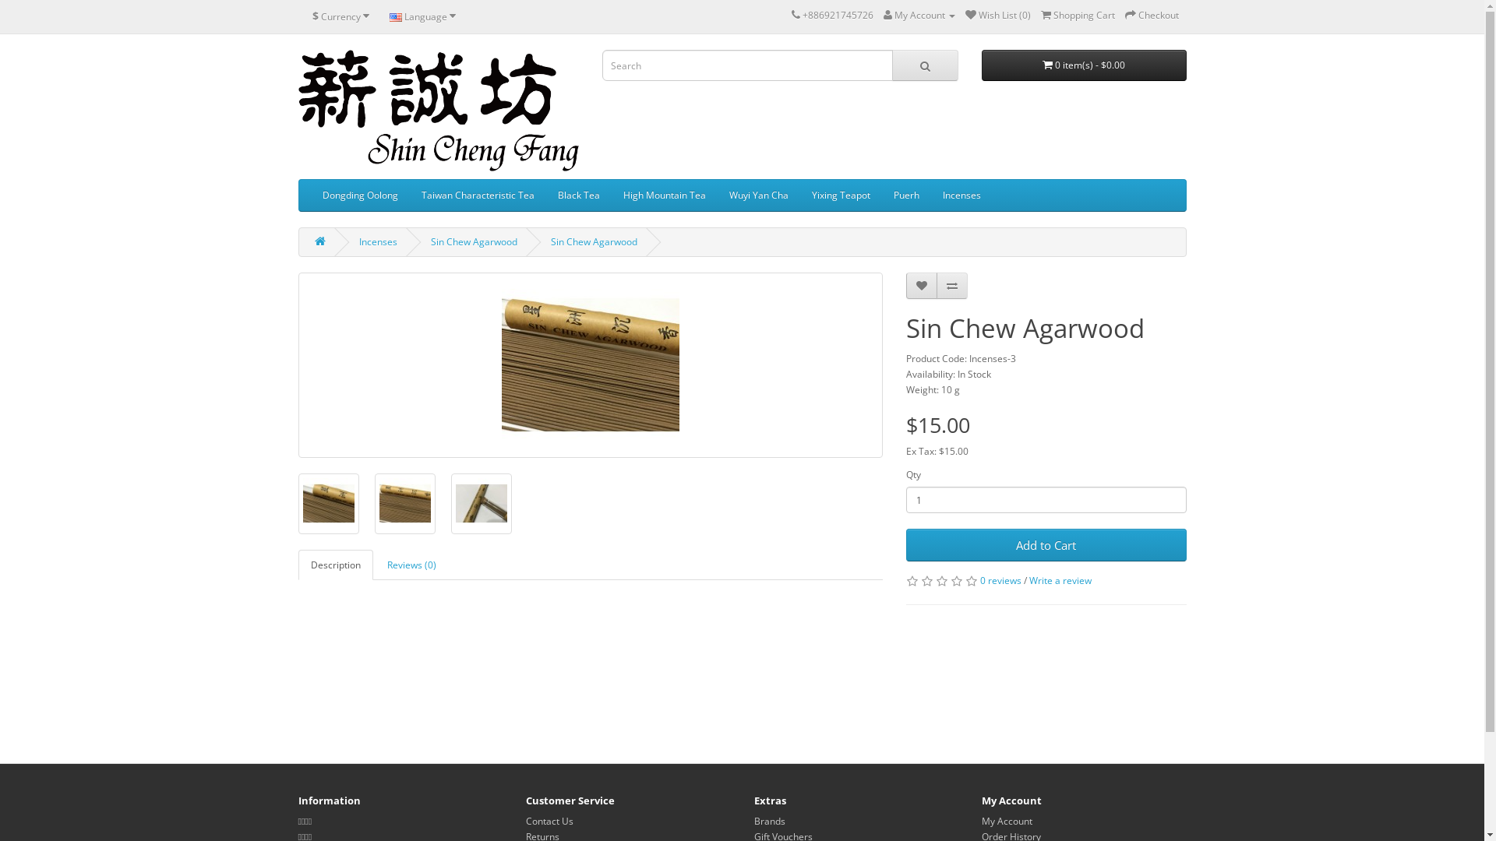  What do you see at coordinates (590, 365) in the screenshot?
I see `Sin Chew Agarwood` at bounding box center [590, 365].